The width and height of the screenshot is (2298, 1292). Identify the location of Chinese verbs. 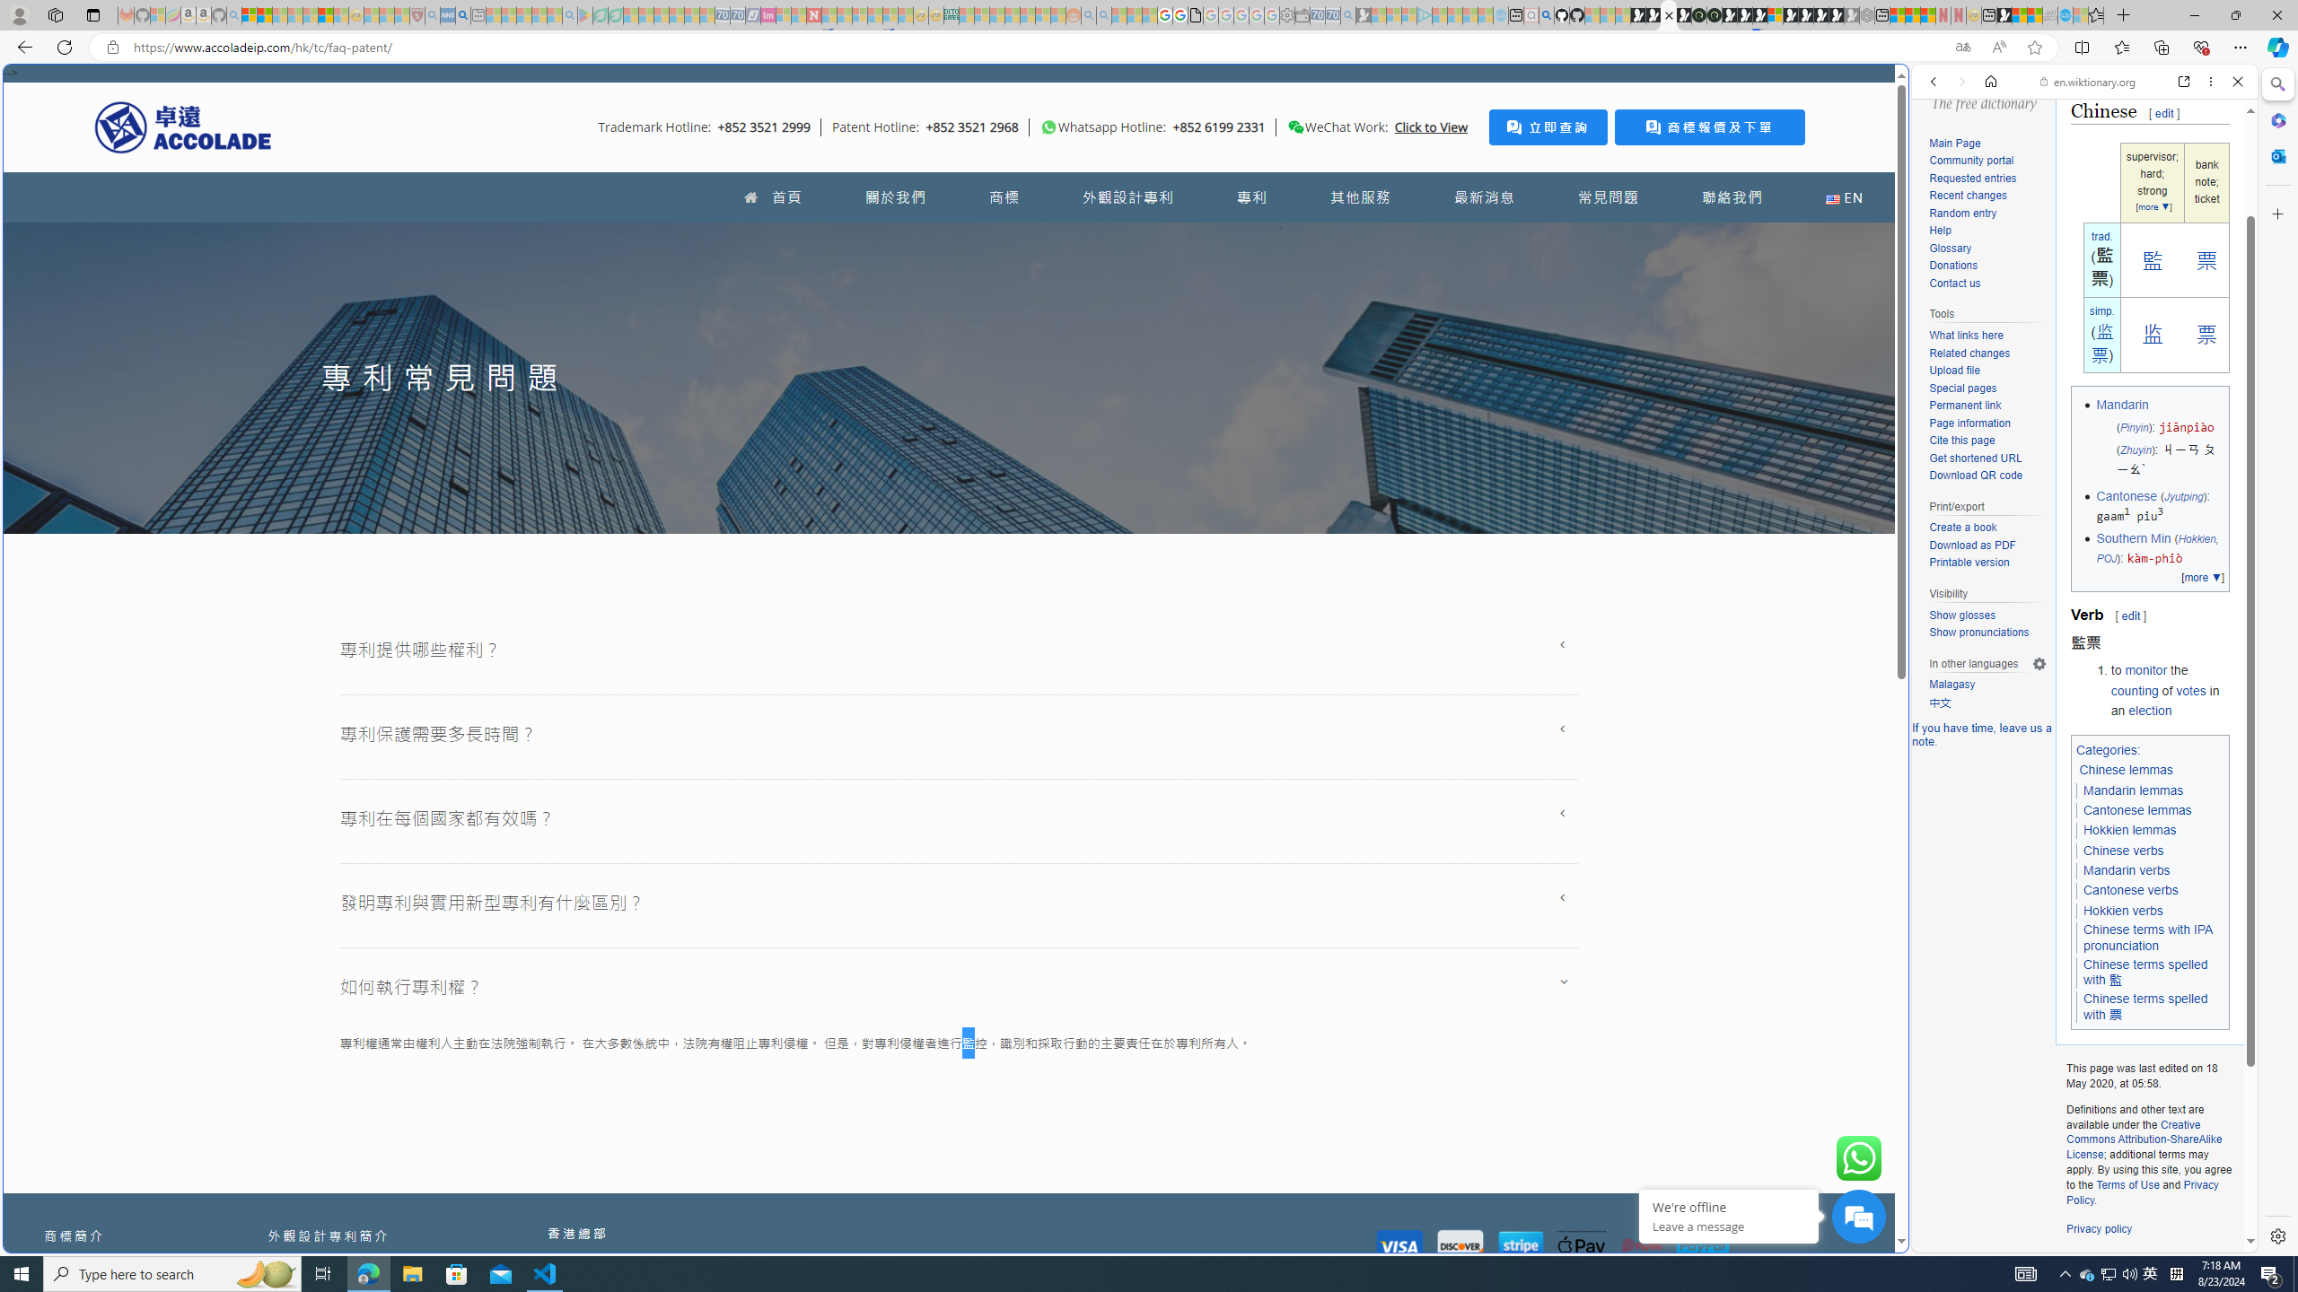
(2124, 850).